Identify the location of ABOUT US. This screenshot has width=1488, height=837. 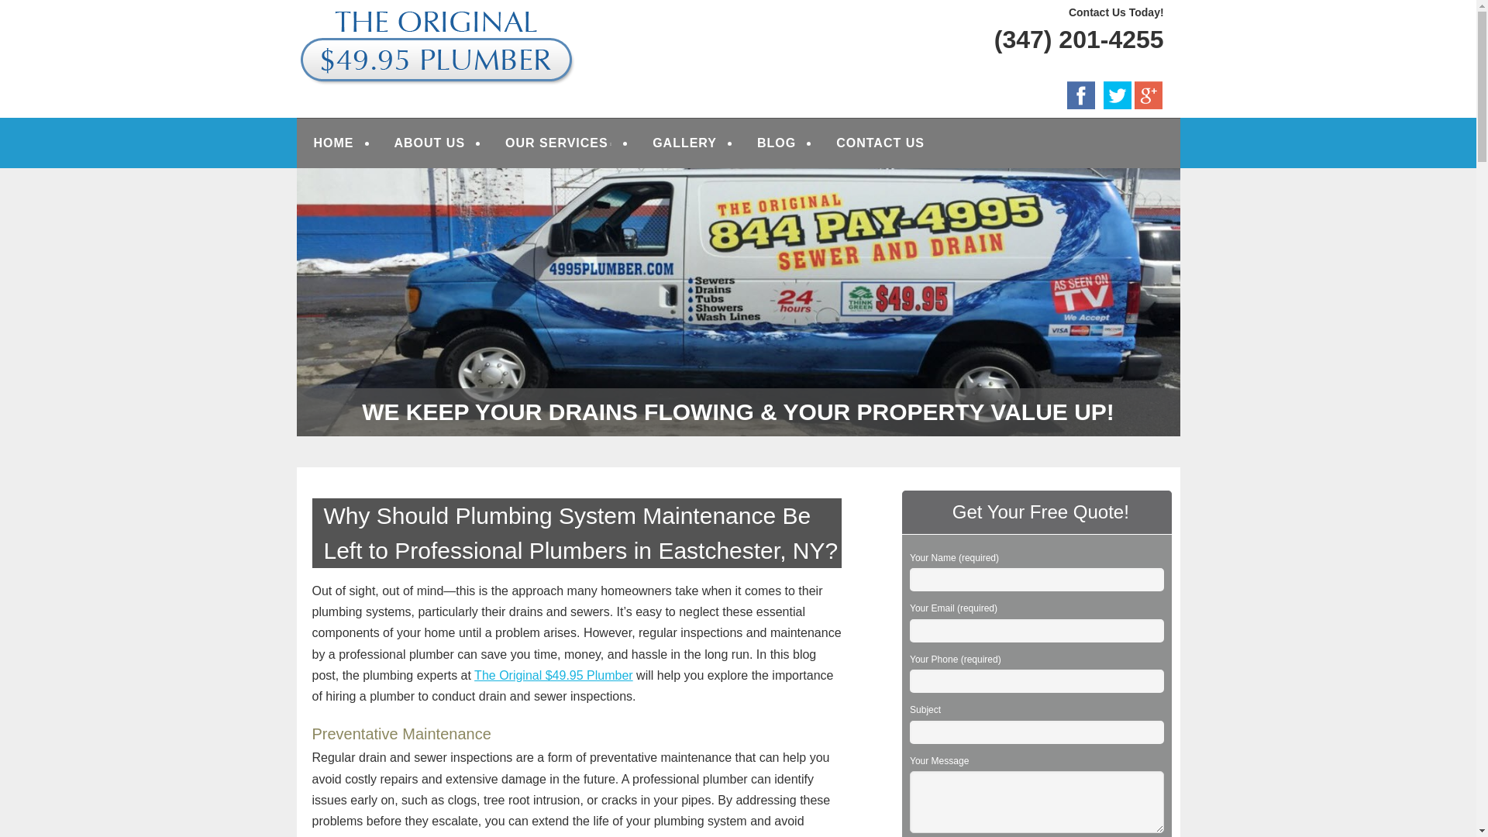
(429, 143).